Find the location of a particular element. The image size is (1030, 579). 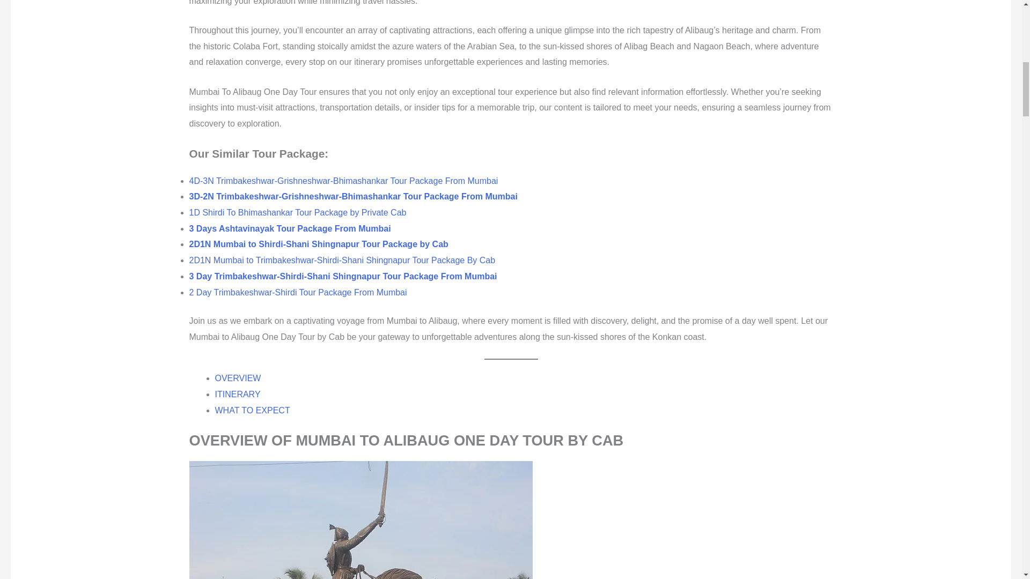

3 Days Ashtavinayak Tour Package From Mumbai  is located at coordinates (291, 228).